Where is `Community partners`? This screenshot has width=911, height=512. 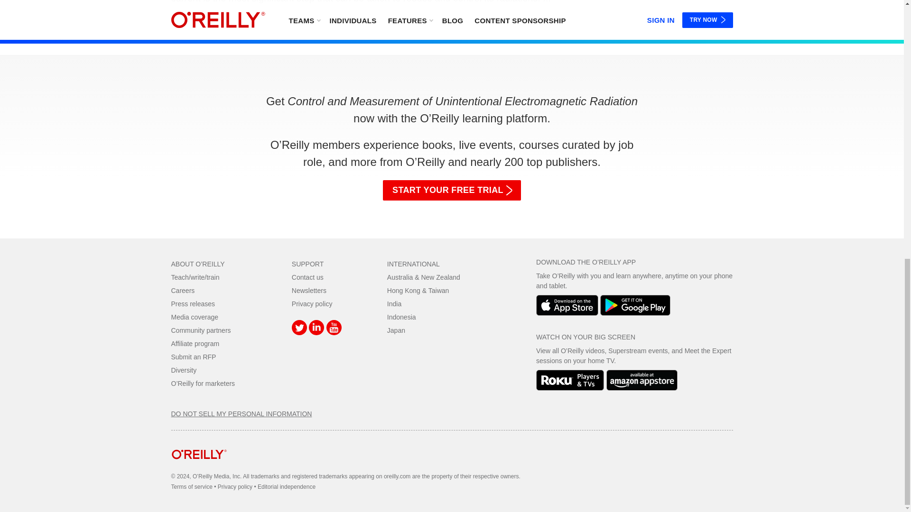 Community partners is located at coordinates (200, 330).